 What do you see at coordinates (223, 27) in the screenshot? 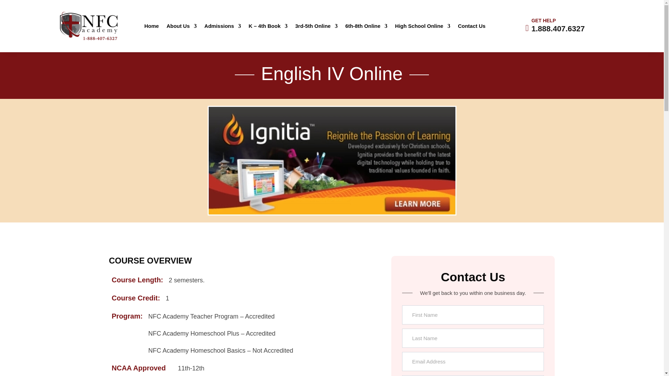
I see `Admissions` at bounding box center [223, 27].